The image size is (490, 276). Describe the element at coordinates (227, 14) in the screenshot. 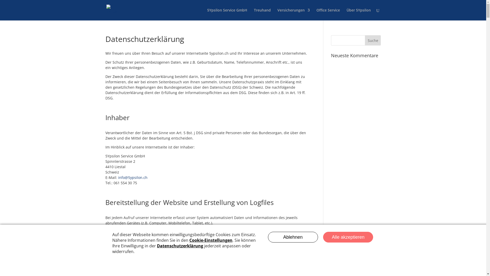

I see `5Ypsilon Service GmbH` at that location.